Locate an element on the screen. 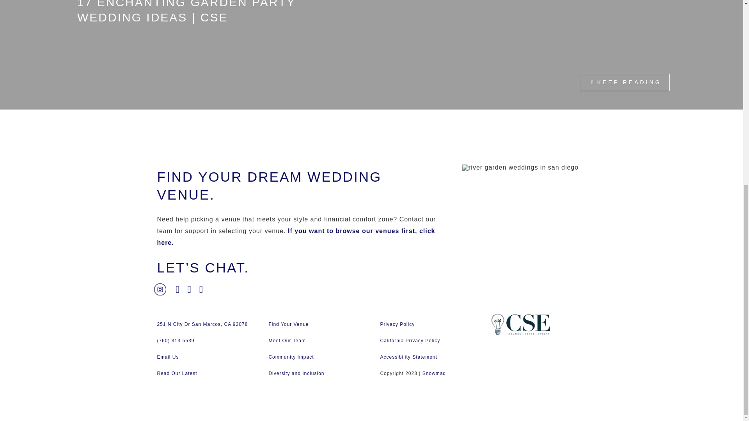  Community Impact is located at coordinates (291, 357).